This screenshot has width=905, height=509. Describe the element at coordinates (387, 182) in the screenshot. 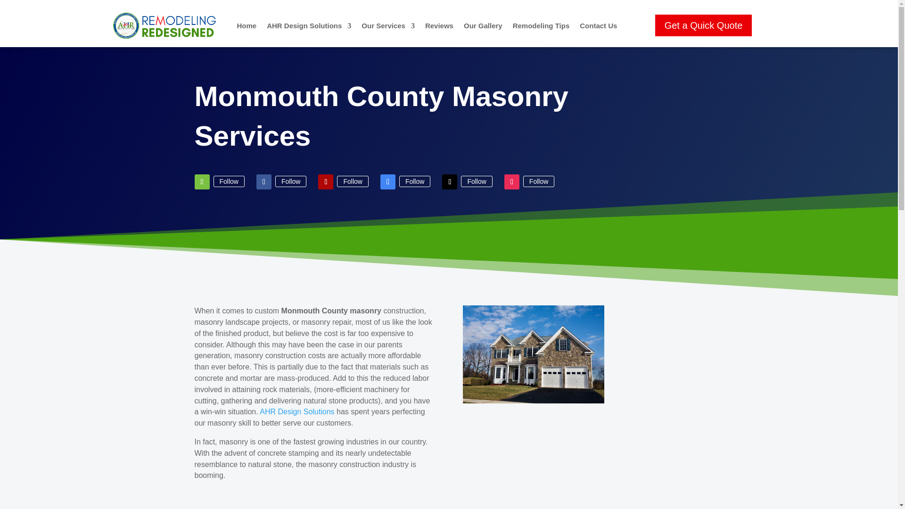

I see `Follow on Google` at that location.